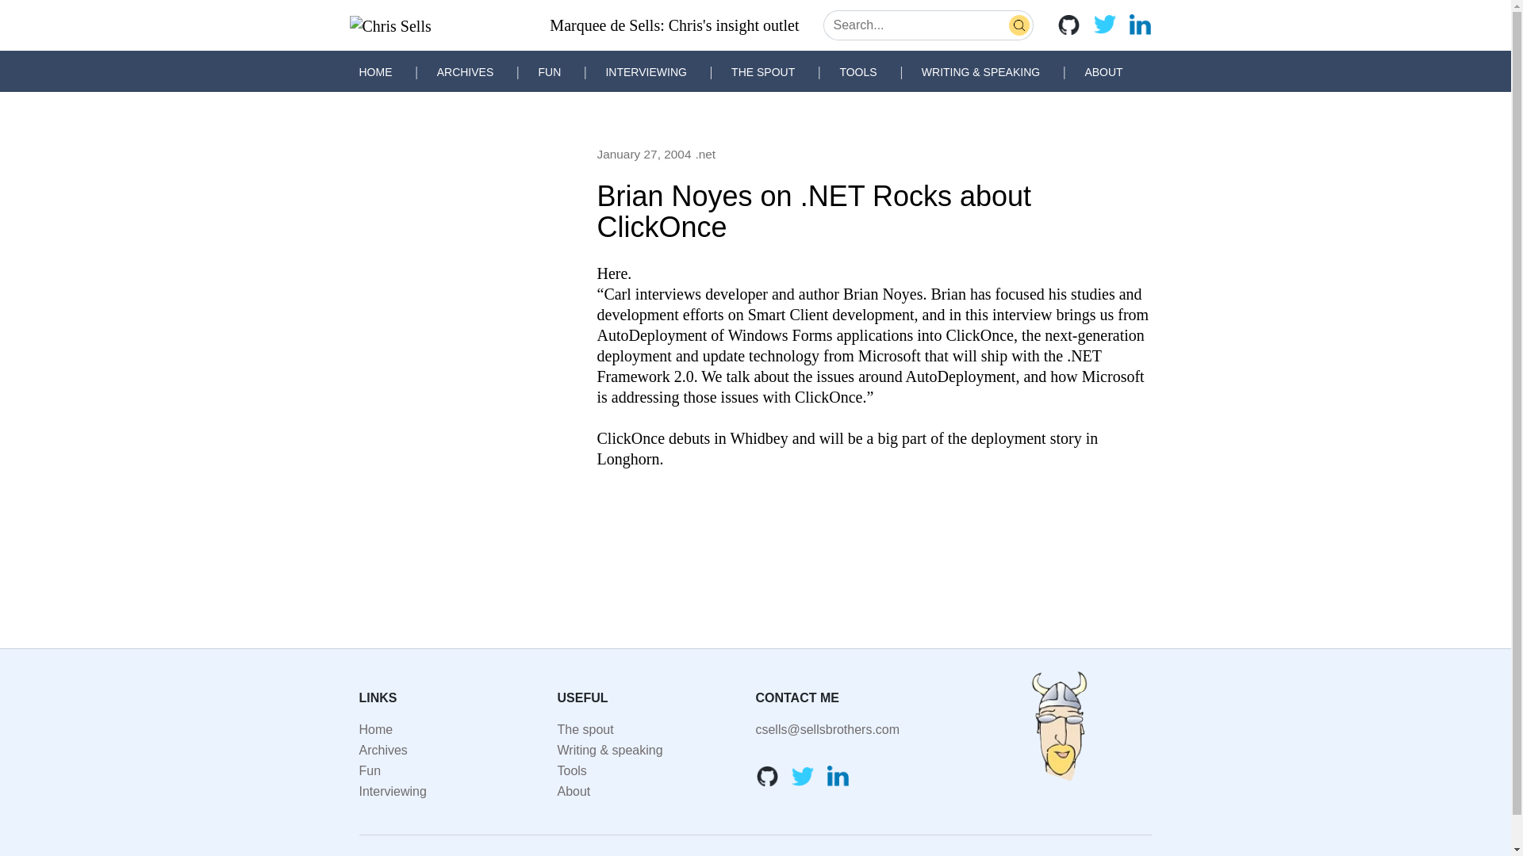  I want to click on Here, so click(612, 273).